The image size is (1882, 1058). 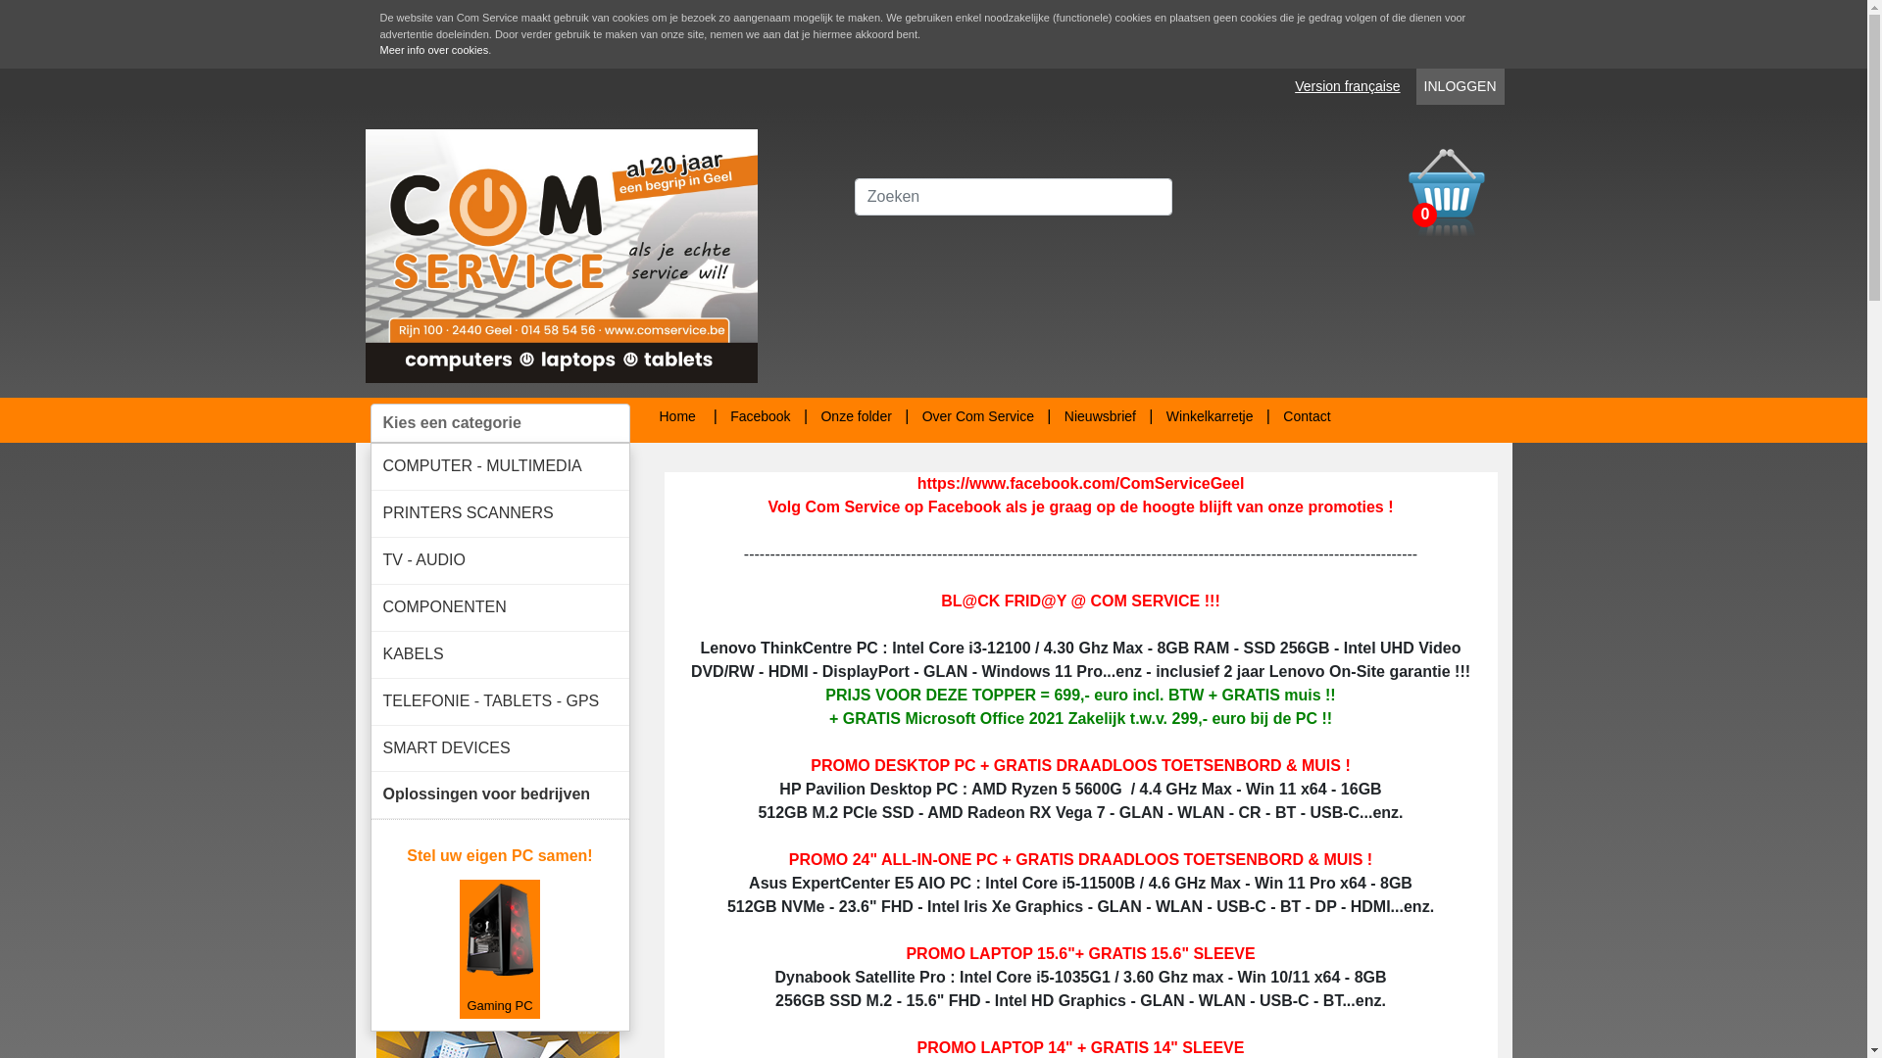 I want to click on Gaming PC, so click(x=500, y=948).